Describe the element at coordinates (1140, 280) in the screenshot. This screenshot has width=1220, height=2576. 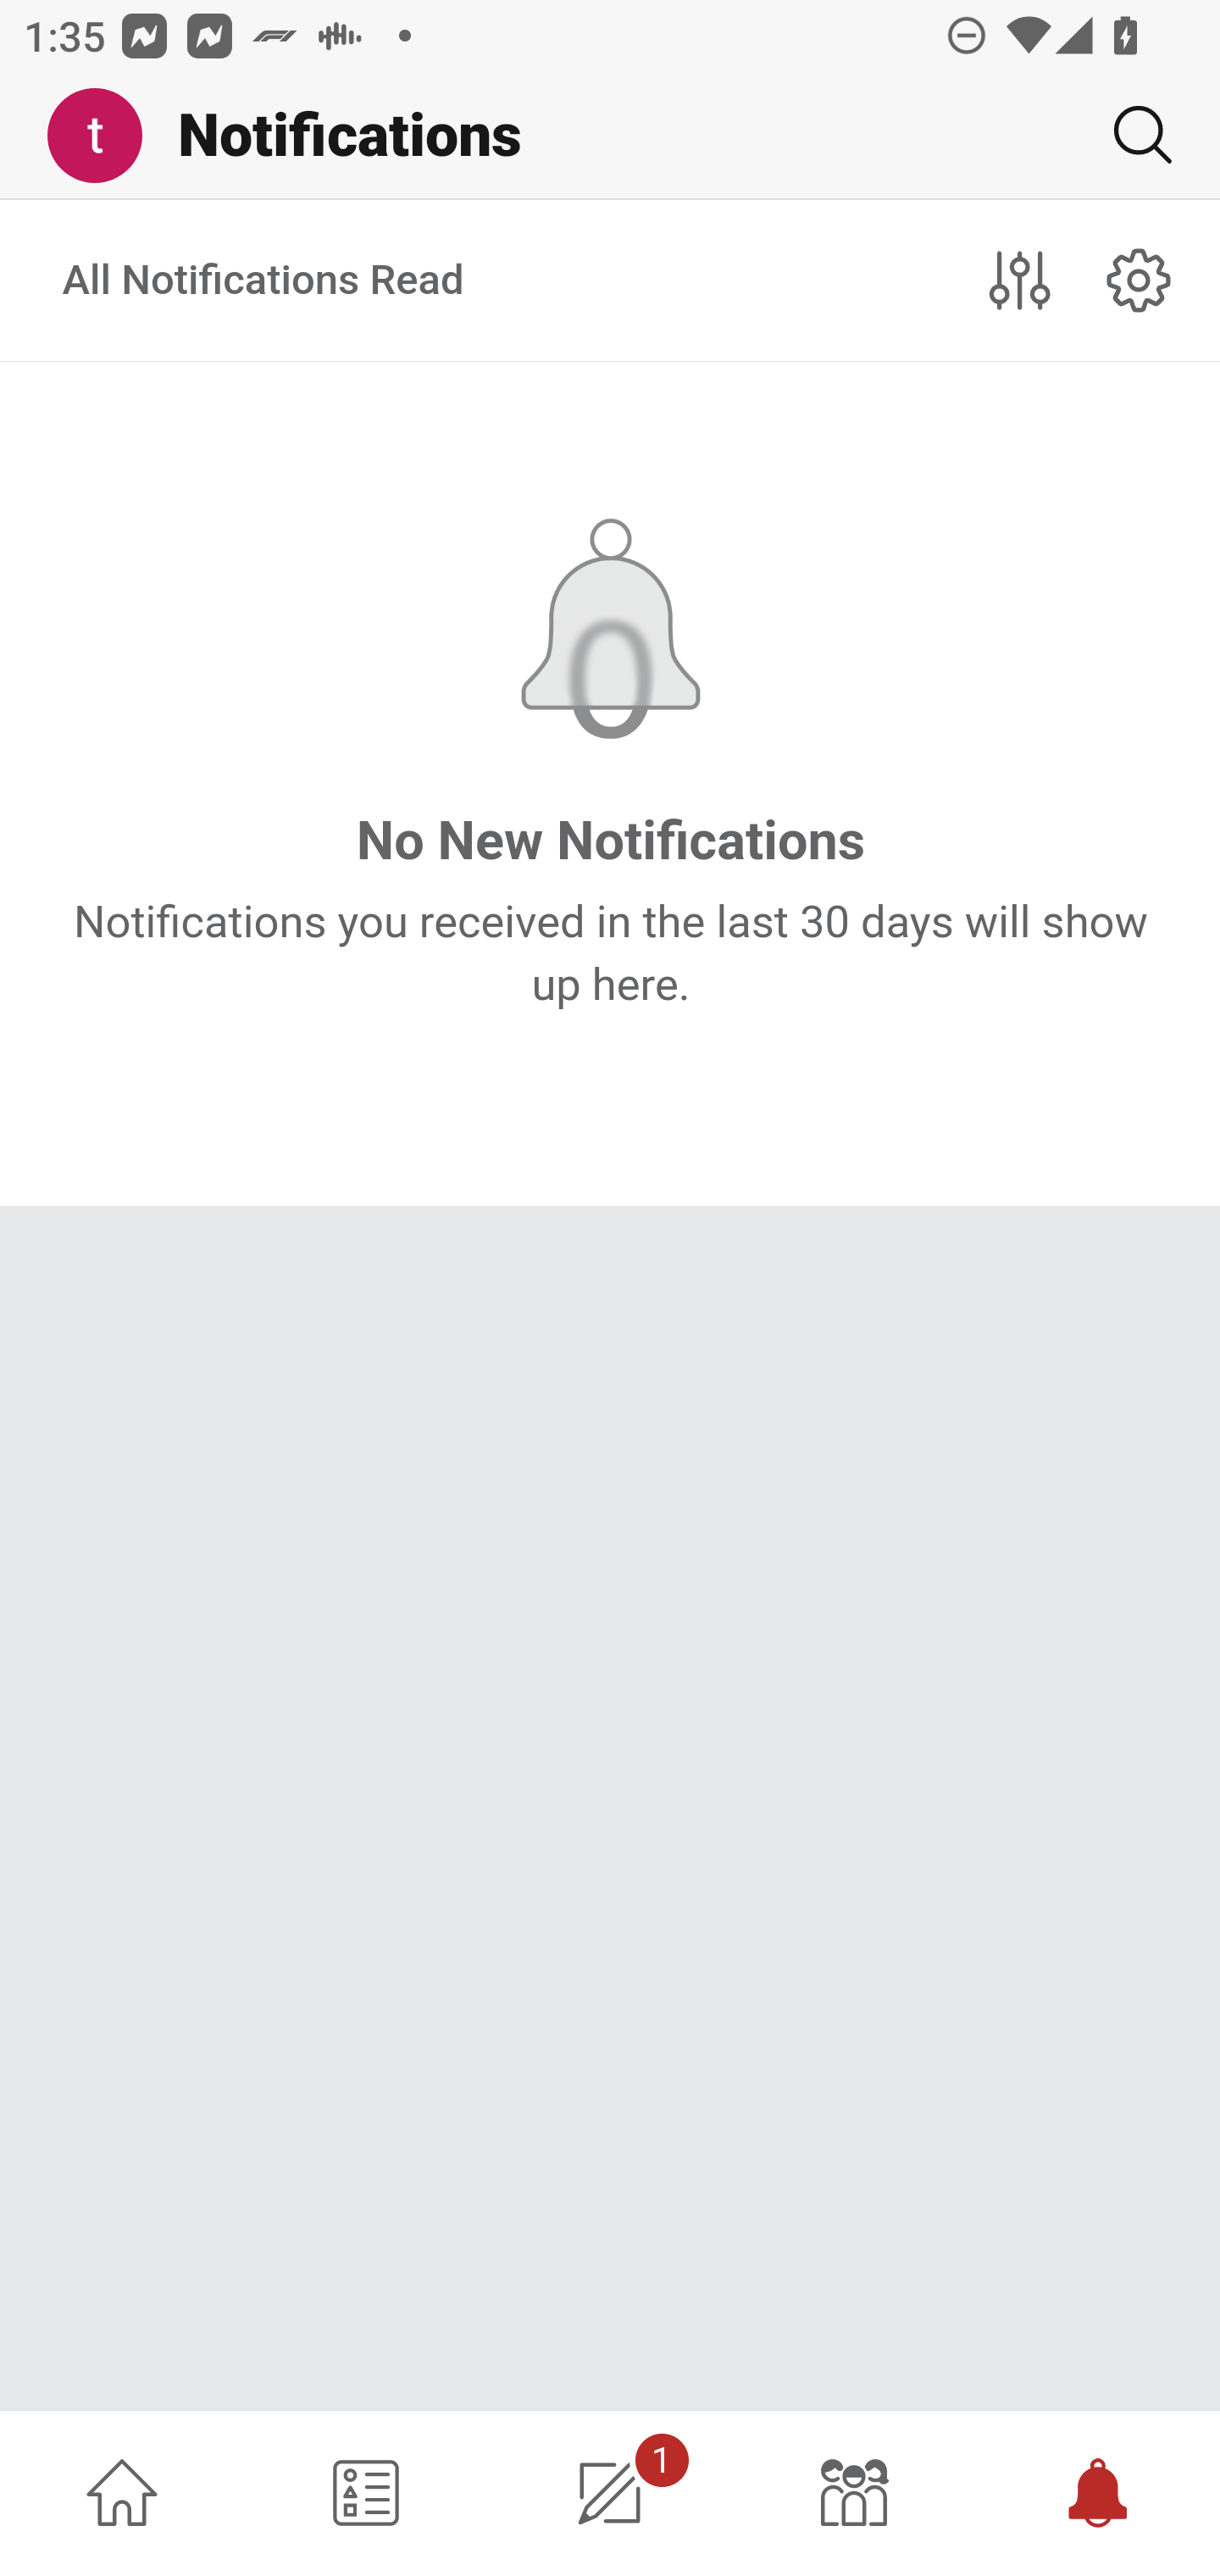
I see `notifications#` at that location.